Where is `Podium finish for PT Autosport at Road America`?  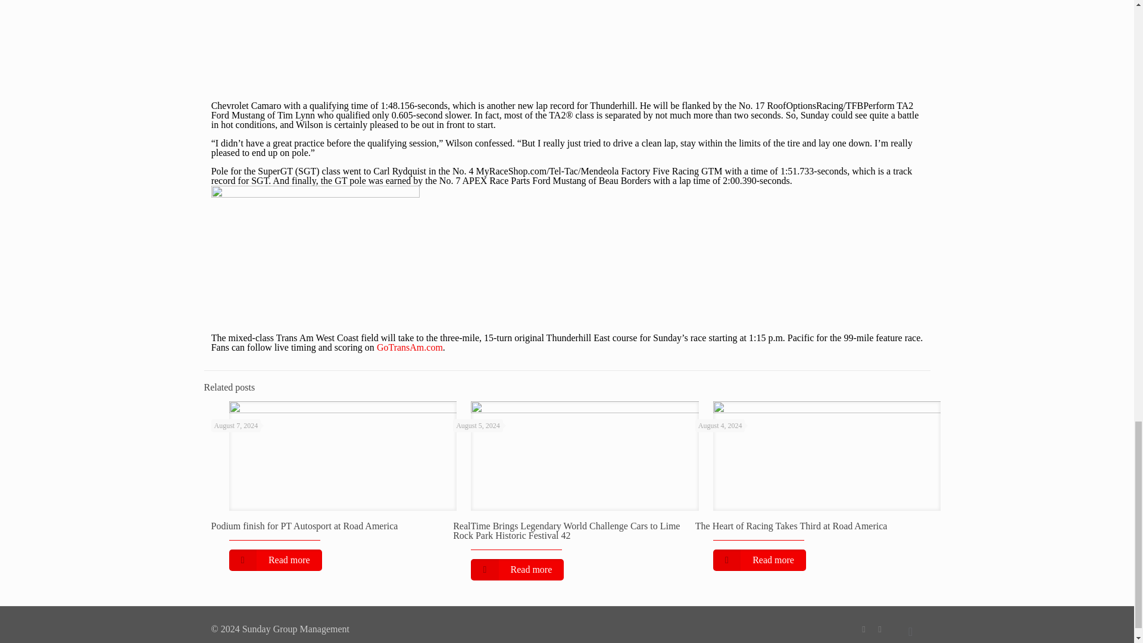 Podium finish for PT Autosport at Road America is located at coordinates (304, 526).